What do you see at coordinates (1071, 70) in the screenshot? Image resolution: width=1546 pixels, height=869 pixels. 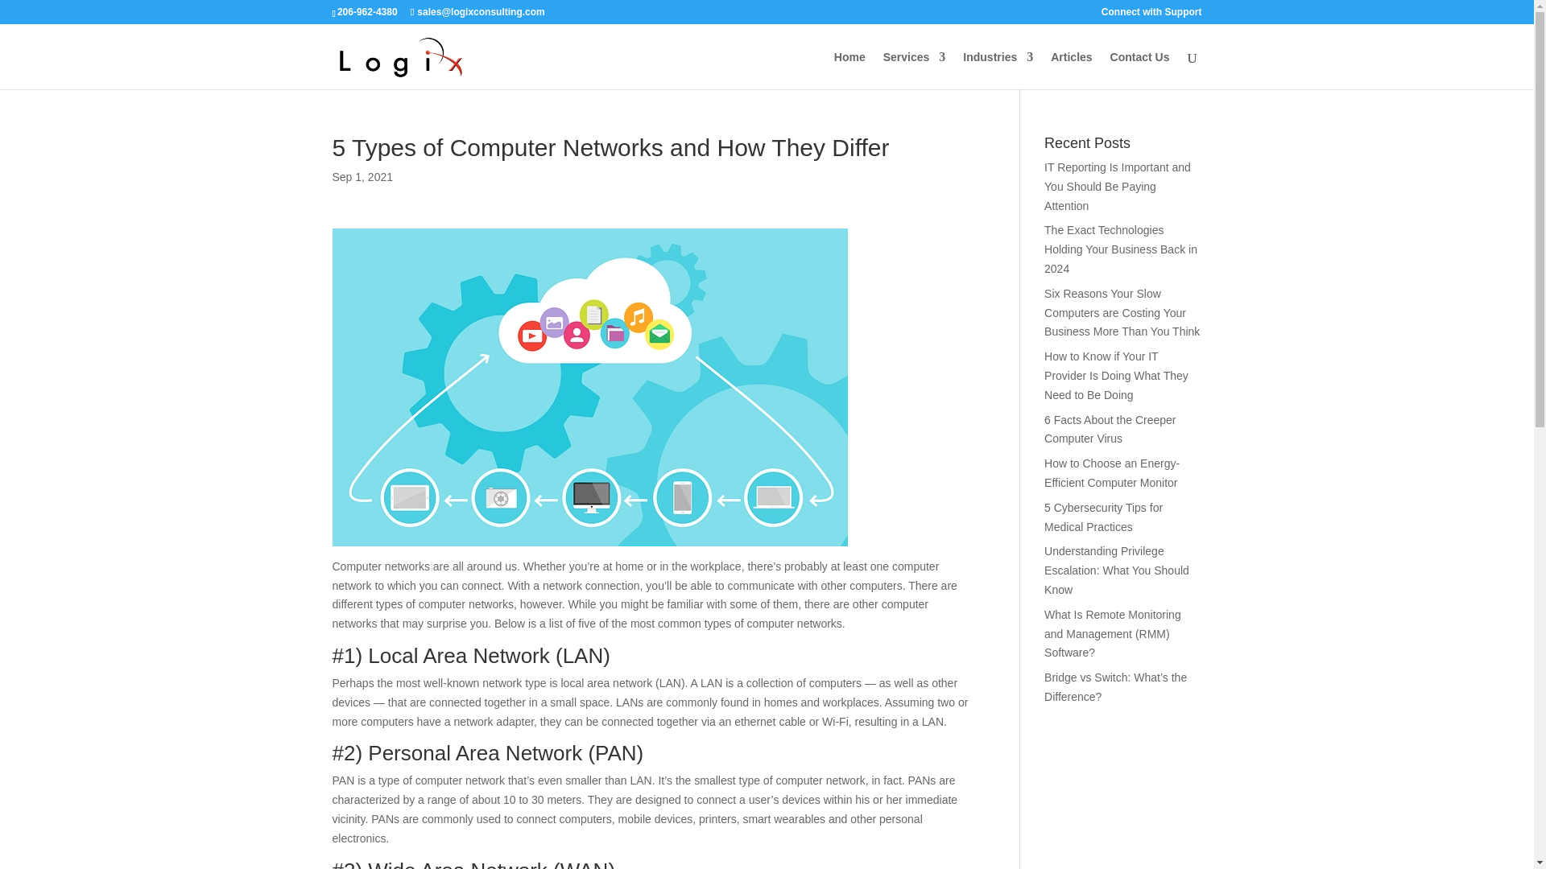 I see `Articles` at bounding box center [1071, 70].